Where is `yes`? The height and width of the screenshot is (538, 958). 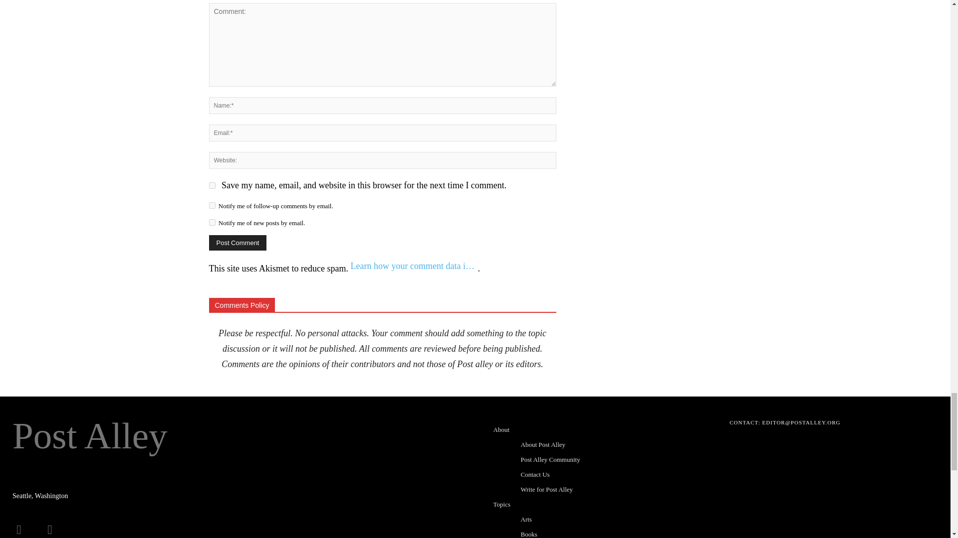
yes is located at coordinates (212, 185).